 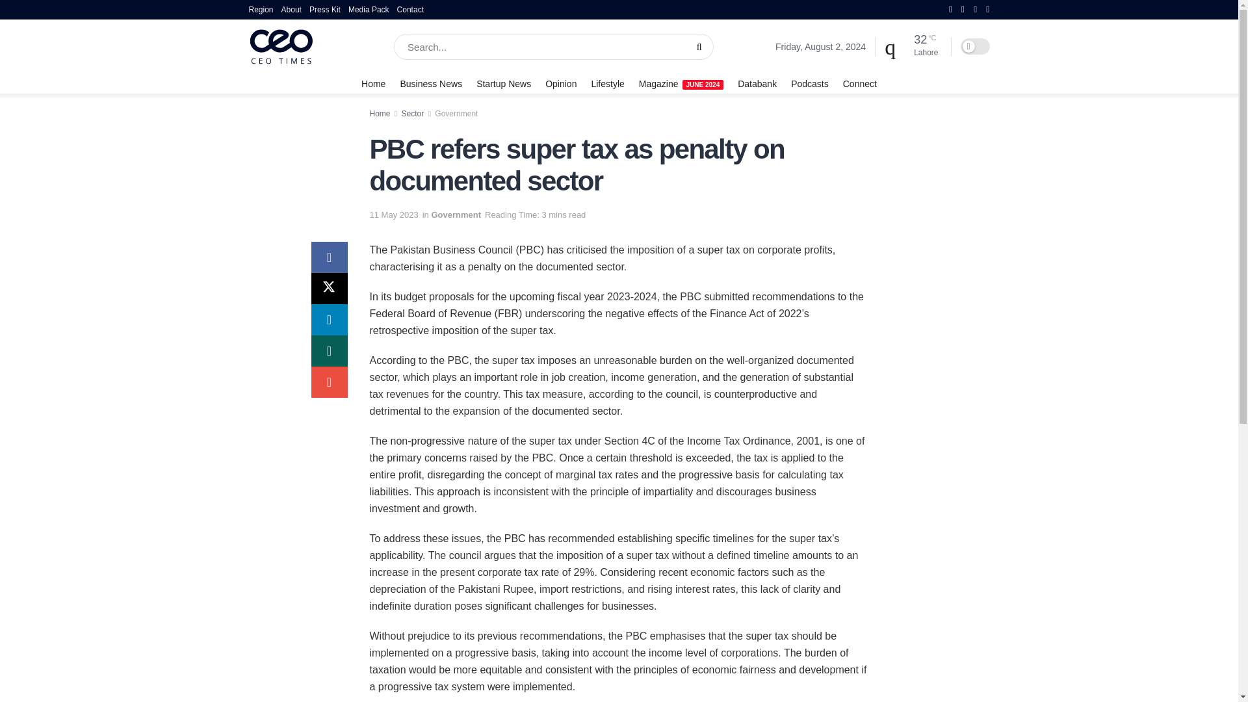 What do you see at coordinates (430, 83) in the screenshot?
I see `Business News` at bounding box center [430, 83].